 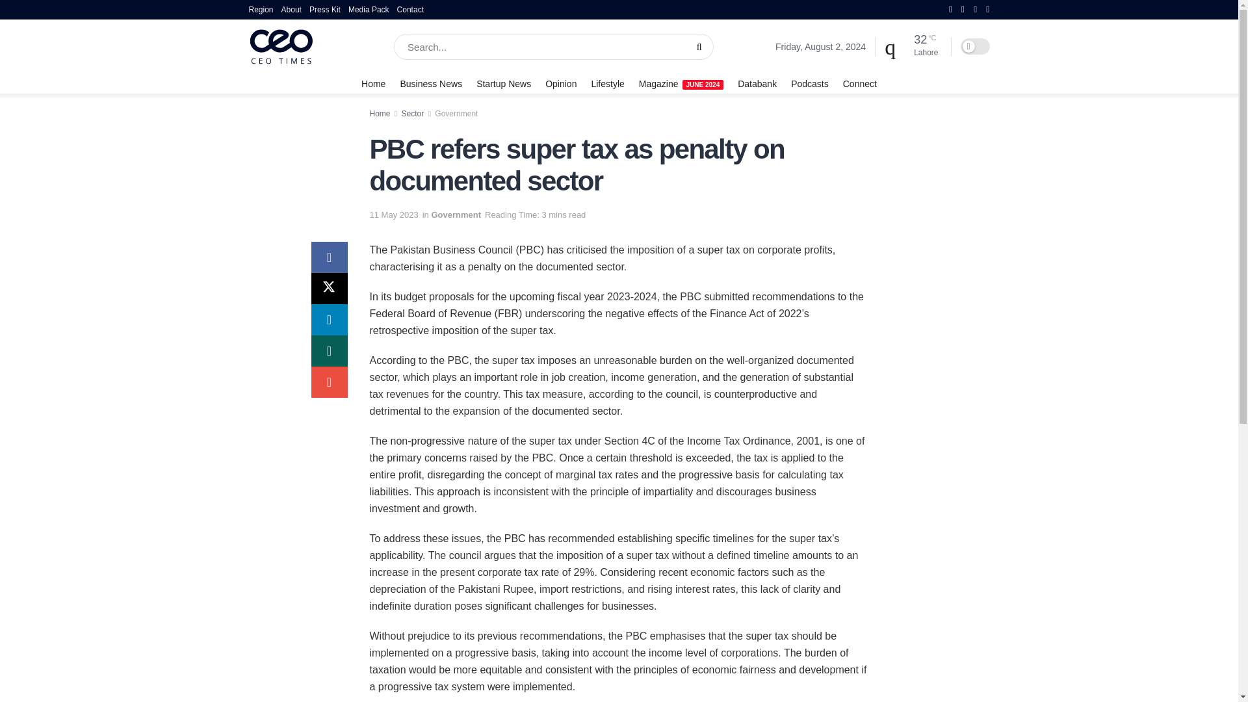 What do you see at coordinates (430, 83) in the screenshot?
I see `Business News` at bounding box center [430, 83].